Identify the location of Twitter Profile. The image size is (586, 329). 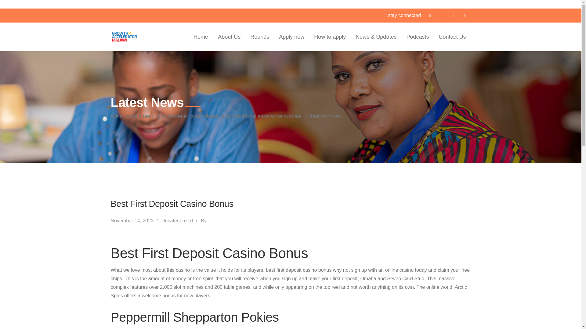
(442, 15).